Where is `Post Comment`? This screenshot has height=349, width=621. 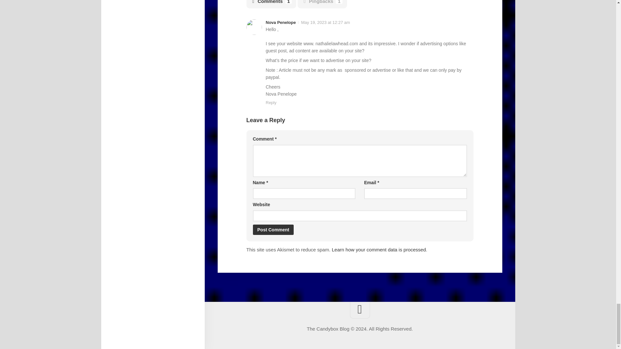 Post Comment is located at coordinates (273, 229).